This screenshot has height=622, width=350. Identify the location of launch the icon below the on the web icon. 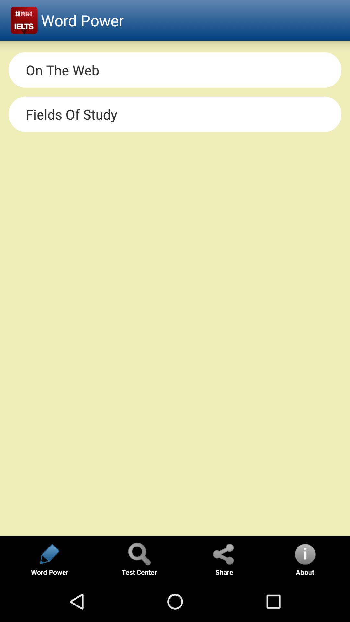
(175, 114).